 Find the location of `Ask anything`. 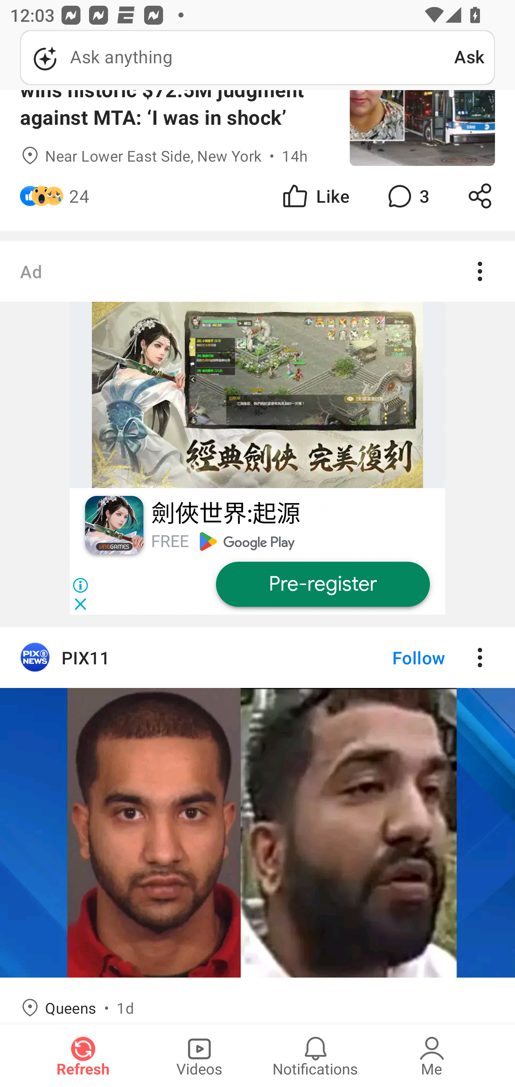

Ask anything is located at coordinates (237, 58).